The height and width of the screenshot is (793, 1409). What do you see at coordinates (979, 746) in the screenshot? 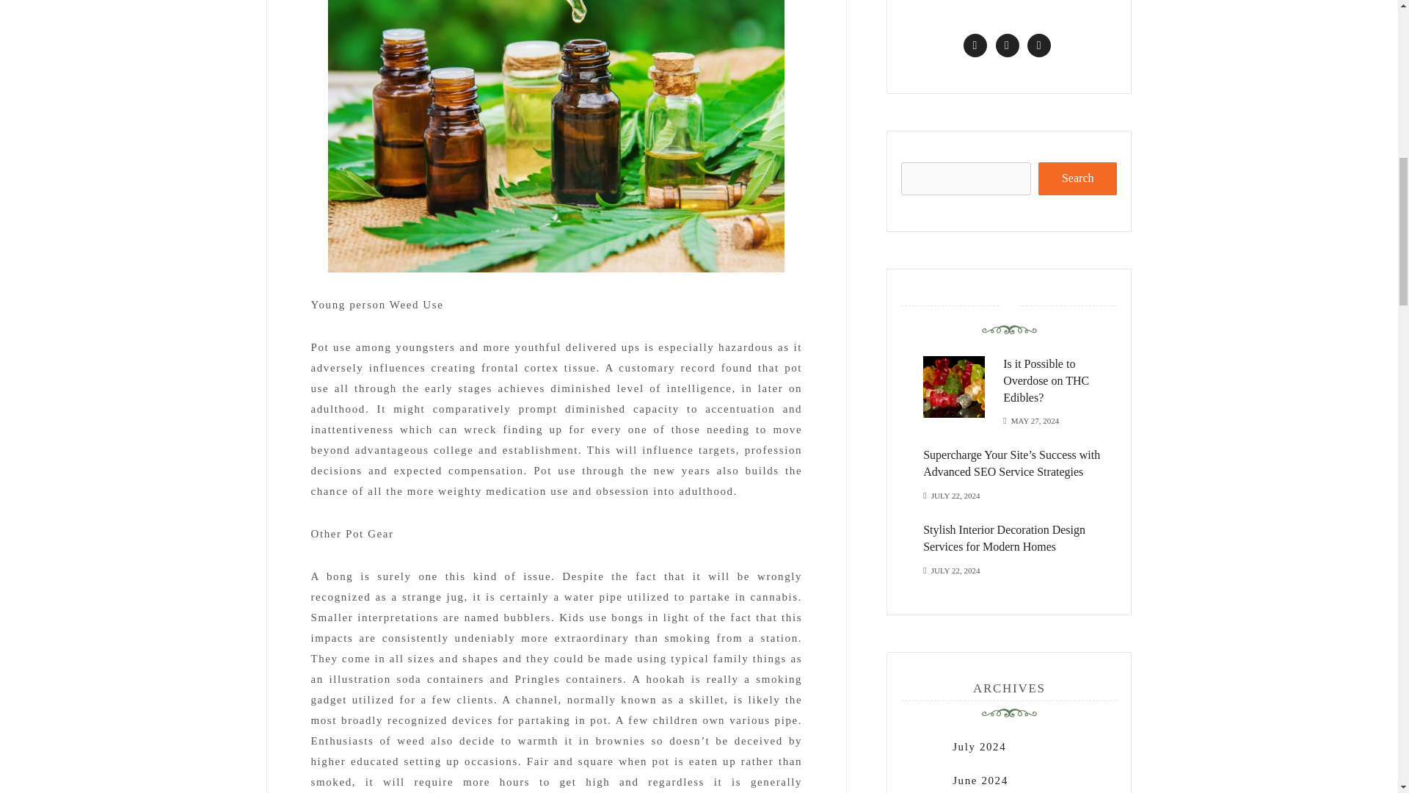
I see `July 2024` at bounding box center [979, 746].